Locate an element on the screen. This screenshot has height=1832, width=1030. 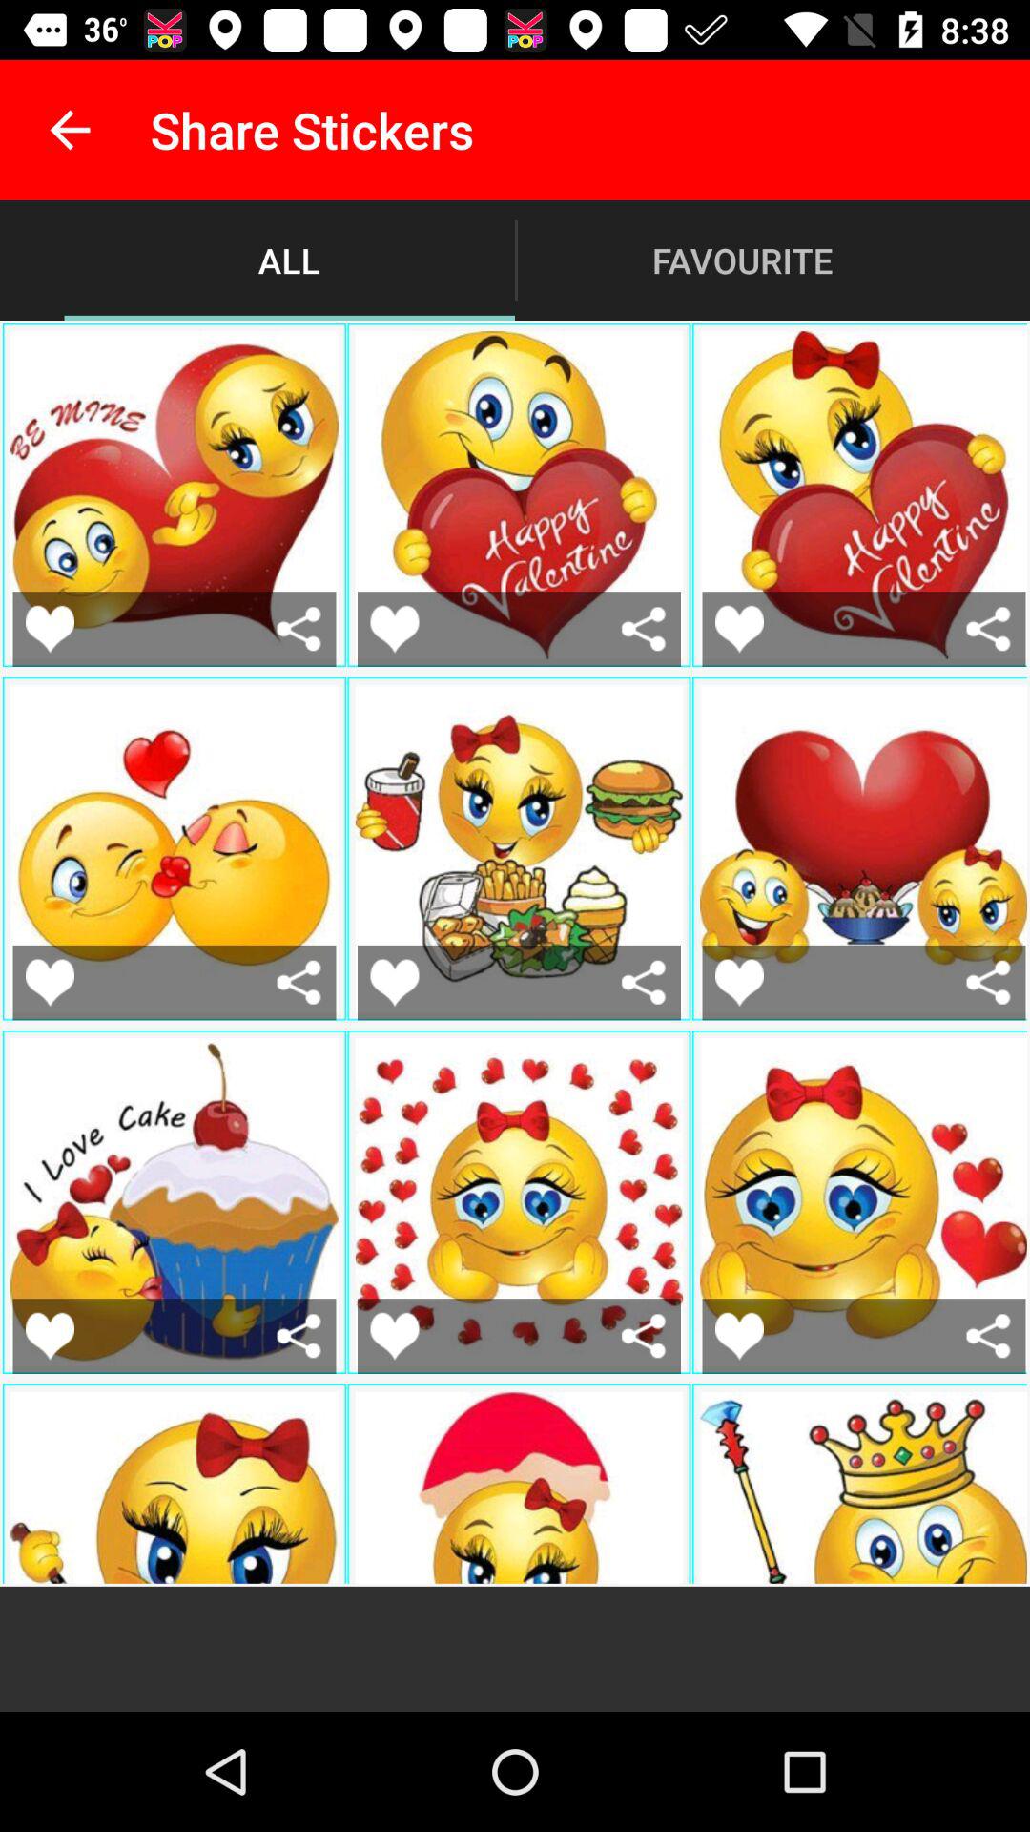
birthday and love cake is located at coordinates (299, 1336).